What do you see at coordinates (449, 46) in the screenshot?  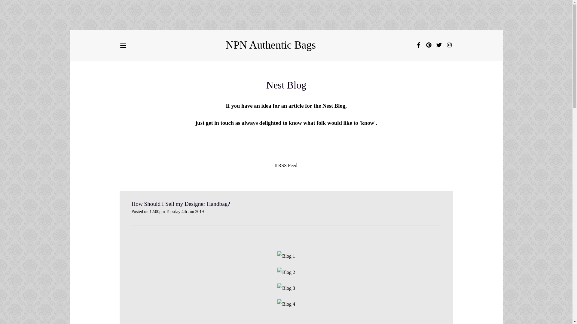 I see `instagram` at bounding box center [449, 46].